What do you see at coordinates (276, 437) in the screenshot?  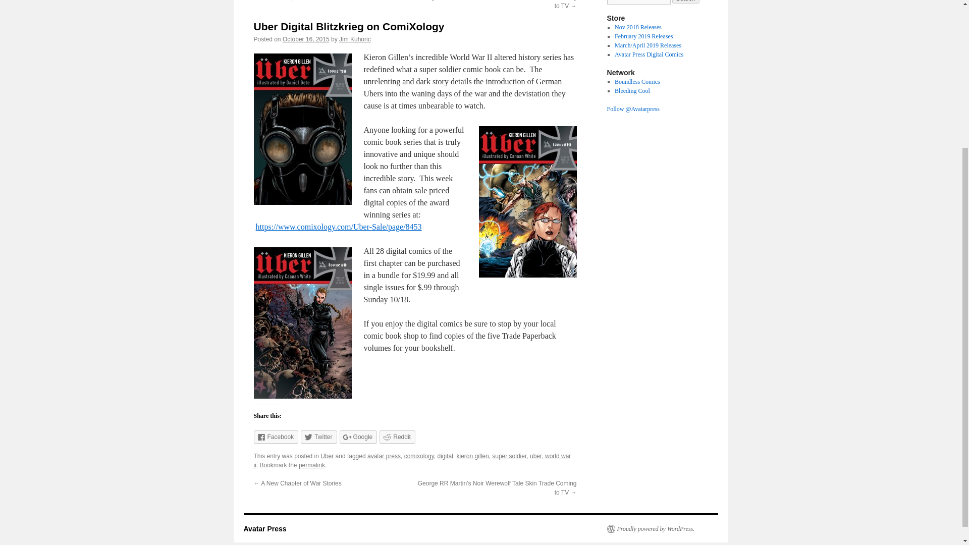 I see `Facebook` at bounding box center [276, 437].